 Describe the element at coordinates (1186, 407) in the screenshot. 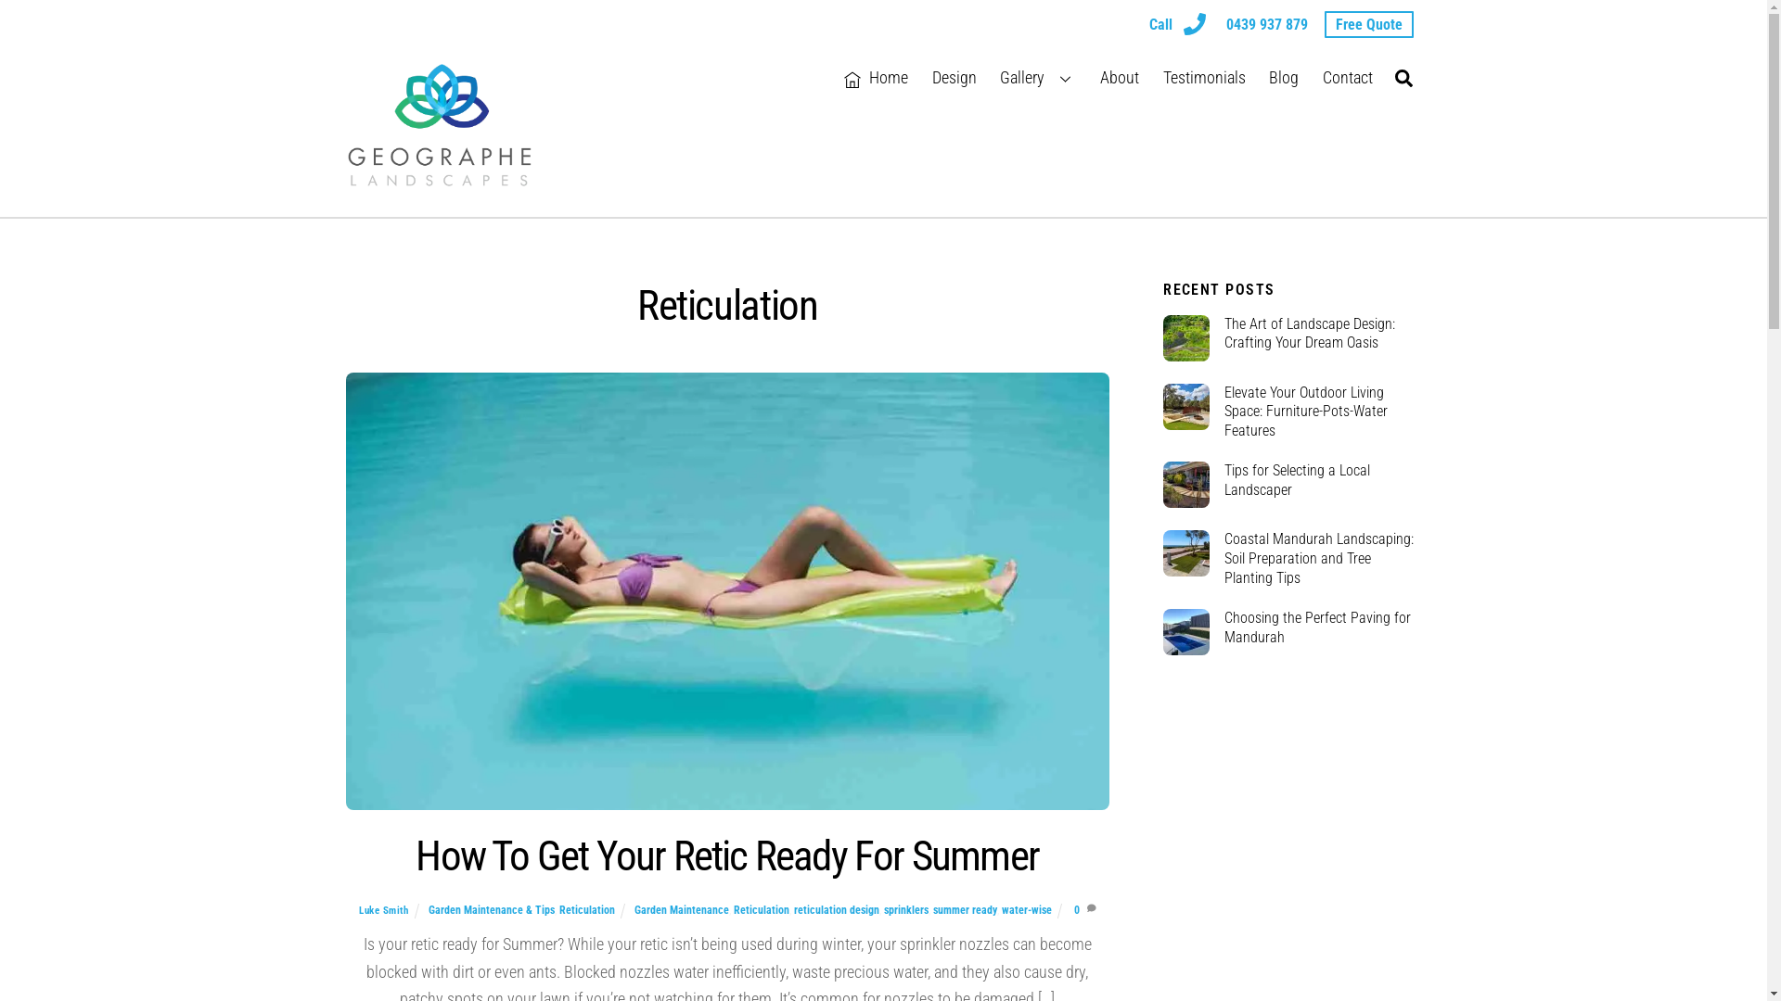

I see `Limestone (6)` at that location.